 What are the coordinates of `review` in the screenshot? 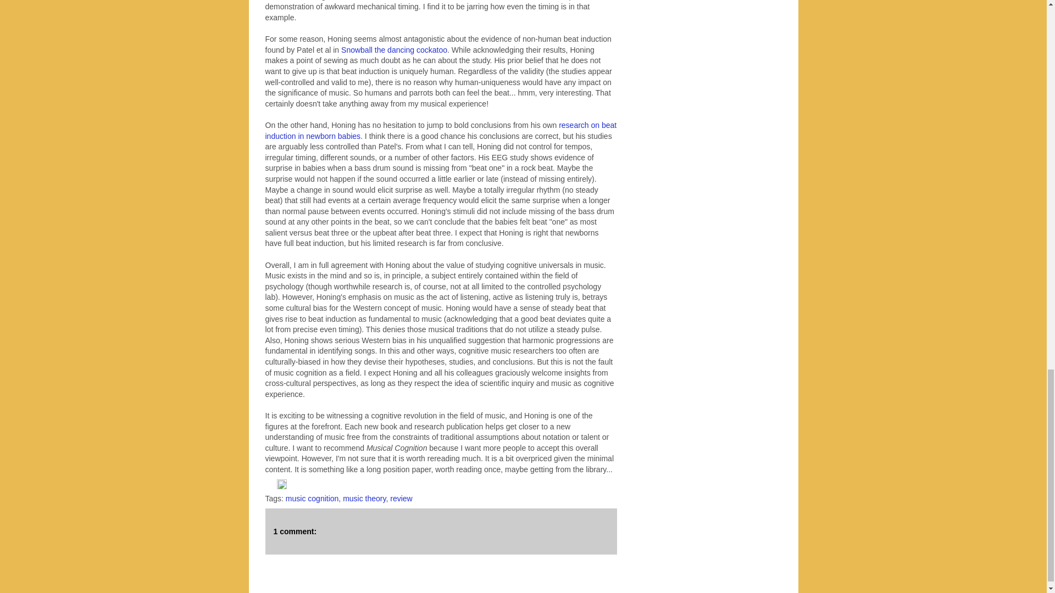 It's located at (401, 498).